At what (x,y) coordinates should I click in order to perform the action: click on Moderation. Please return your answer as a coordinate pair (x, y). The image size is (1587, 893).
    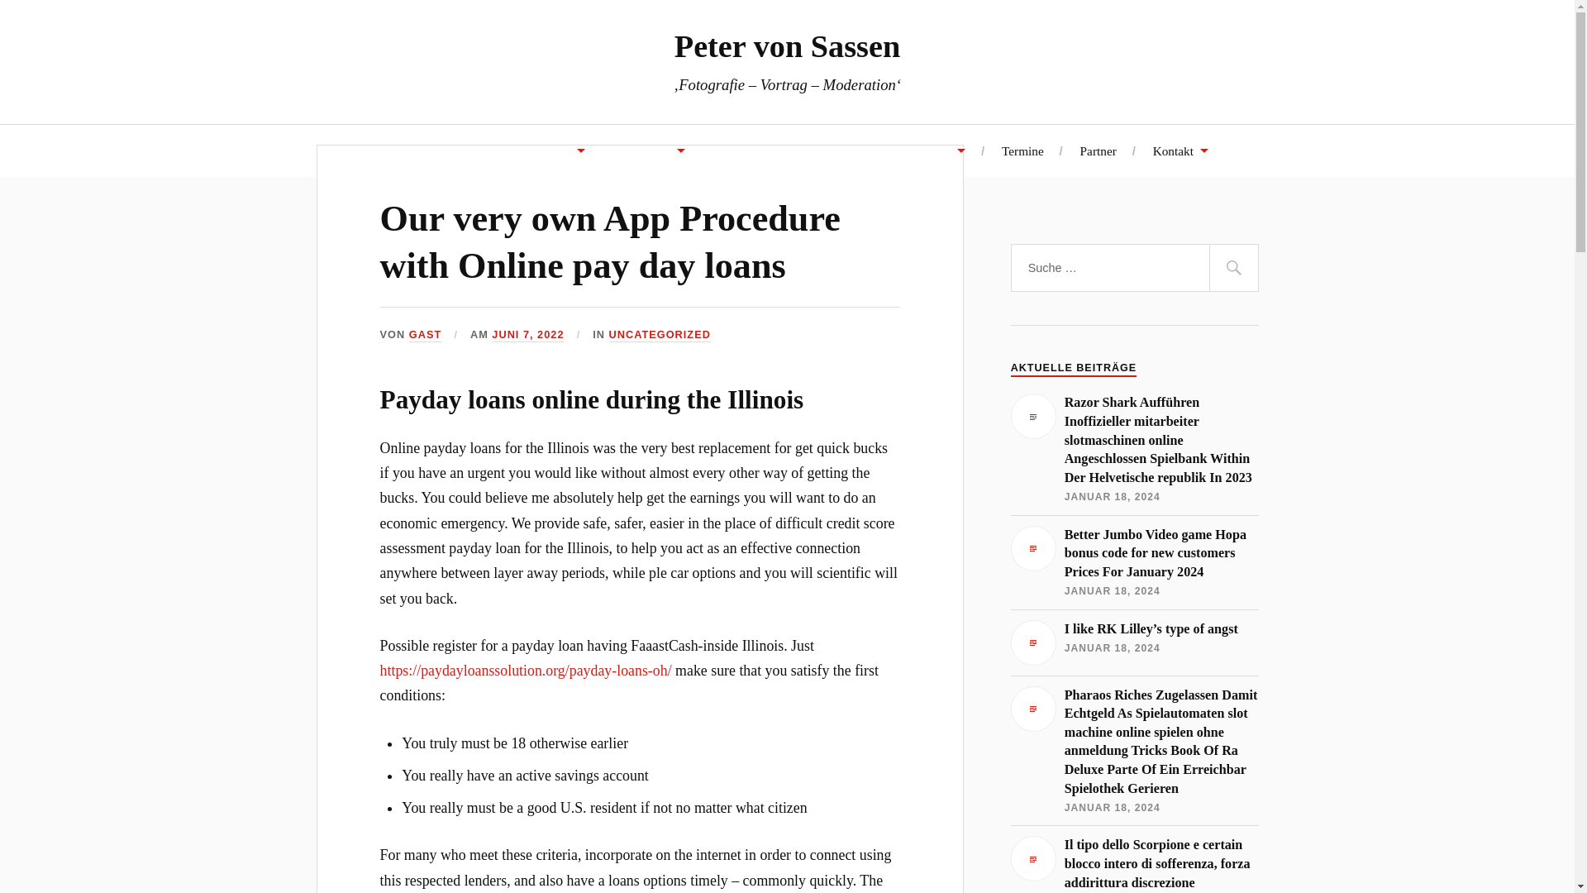
    Looking at the image, I should click on (751, 150).